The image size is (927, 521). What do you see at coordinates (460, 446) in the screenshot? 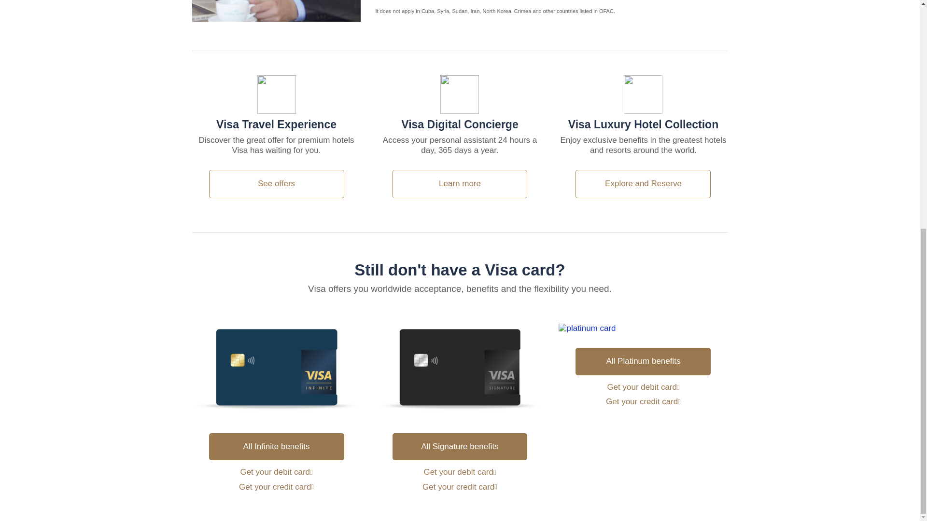
I see `All Signature benefits` at bounding box center [460, 446].